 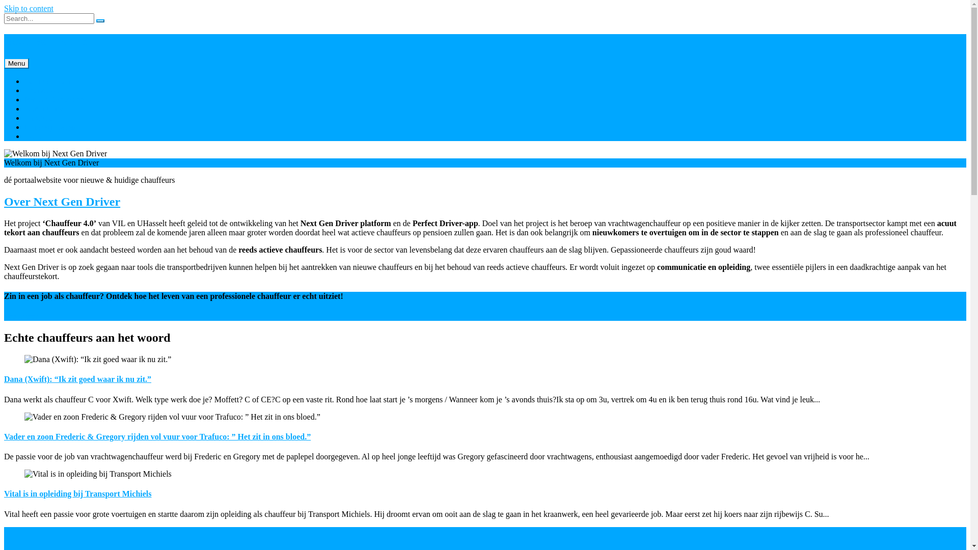 I want to click on Vital is in opleiding bij Transport Michiels, so click(x=78, y=494).